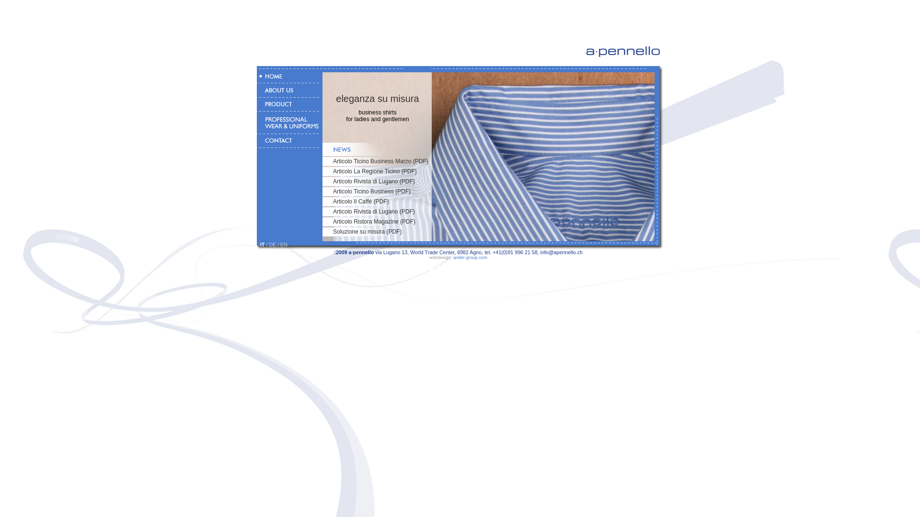  Describe the element at coordinates (380, 161) in the screenshot. I see `Articolo Ticino Business Marzo (PDF)` at that location.